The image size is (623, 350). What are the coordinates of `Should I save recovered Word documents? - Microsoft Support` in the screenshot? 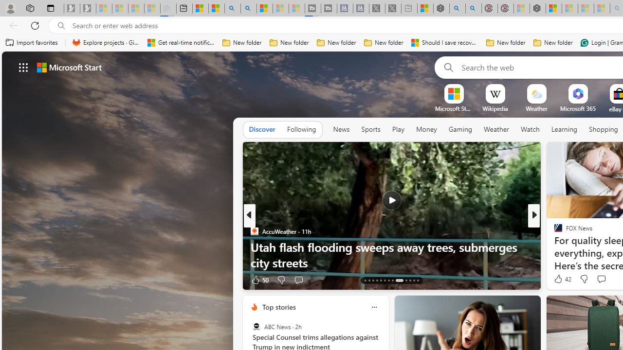 It's located at (445, 43).